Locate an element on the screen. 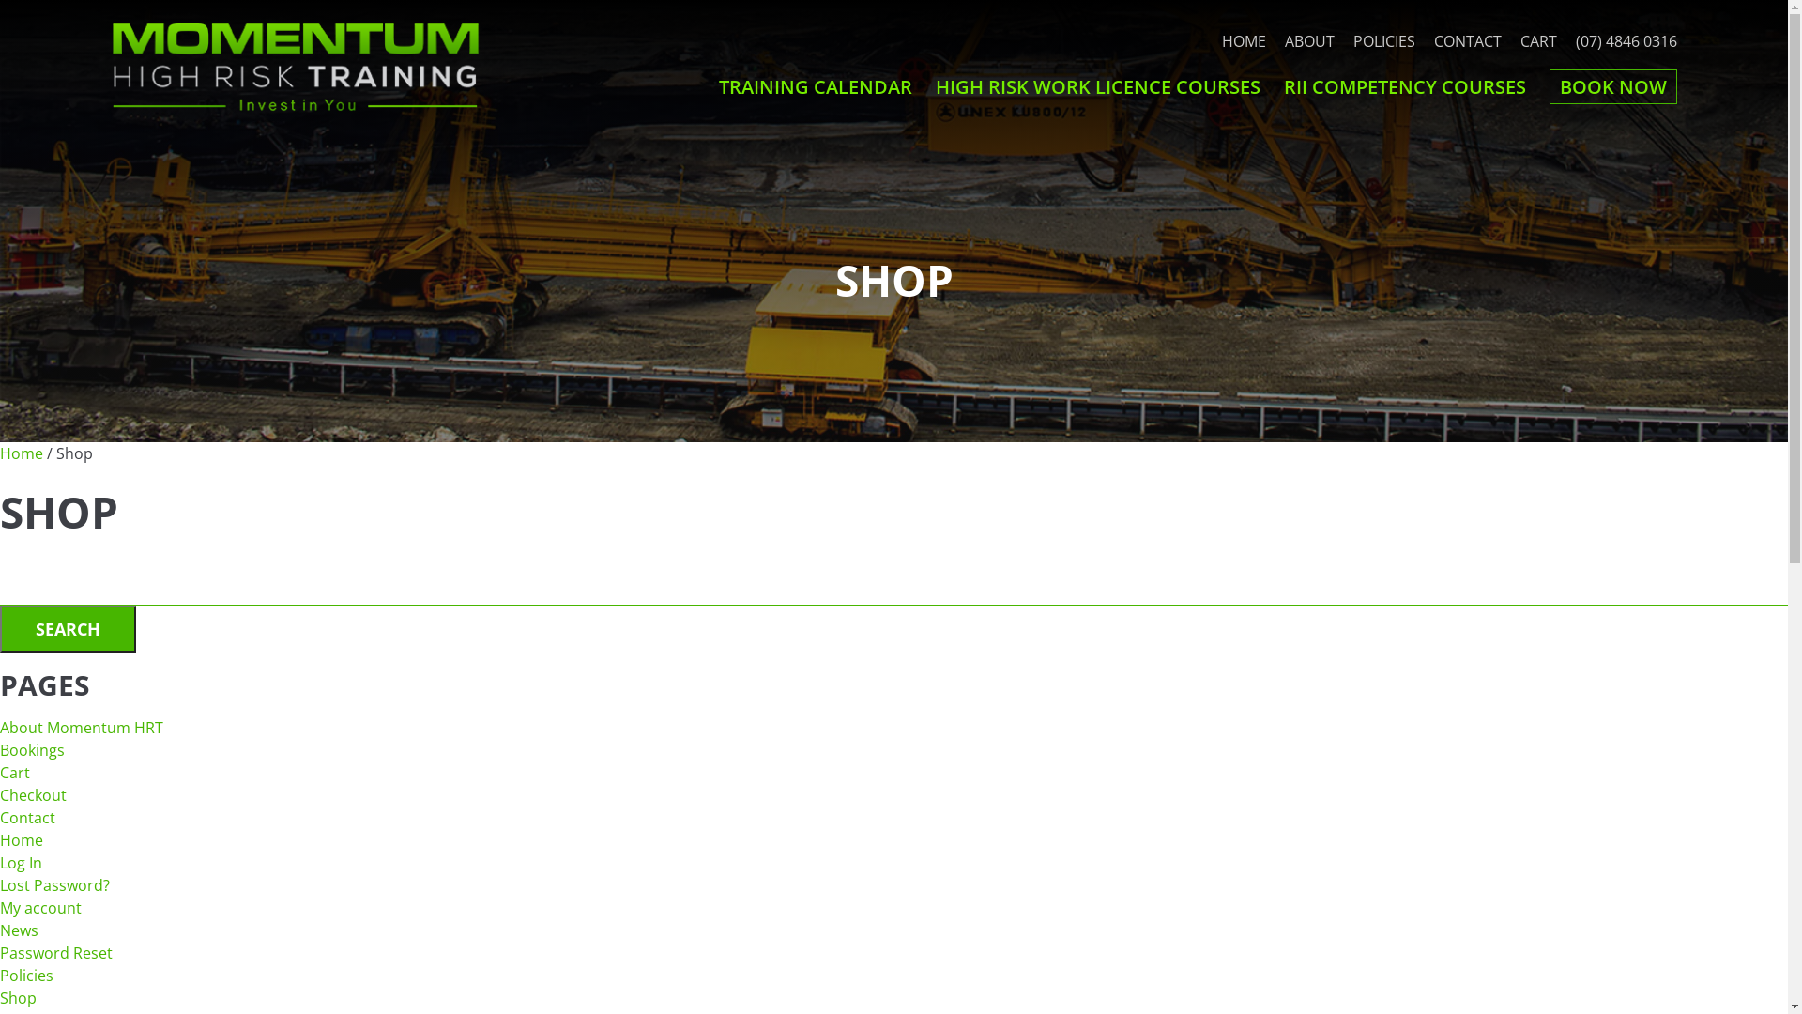  TRAINING CALENDAR is located at coordinates (816, 86).